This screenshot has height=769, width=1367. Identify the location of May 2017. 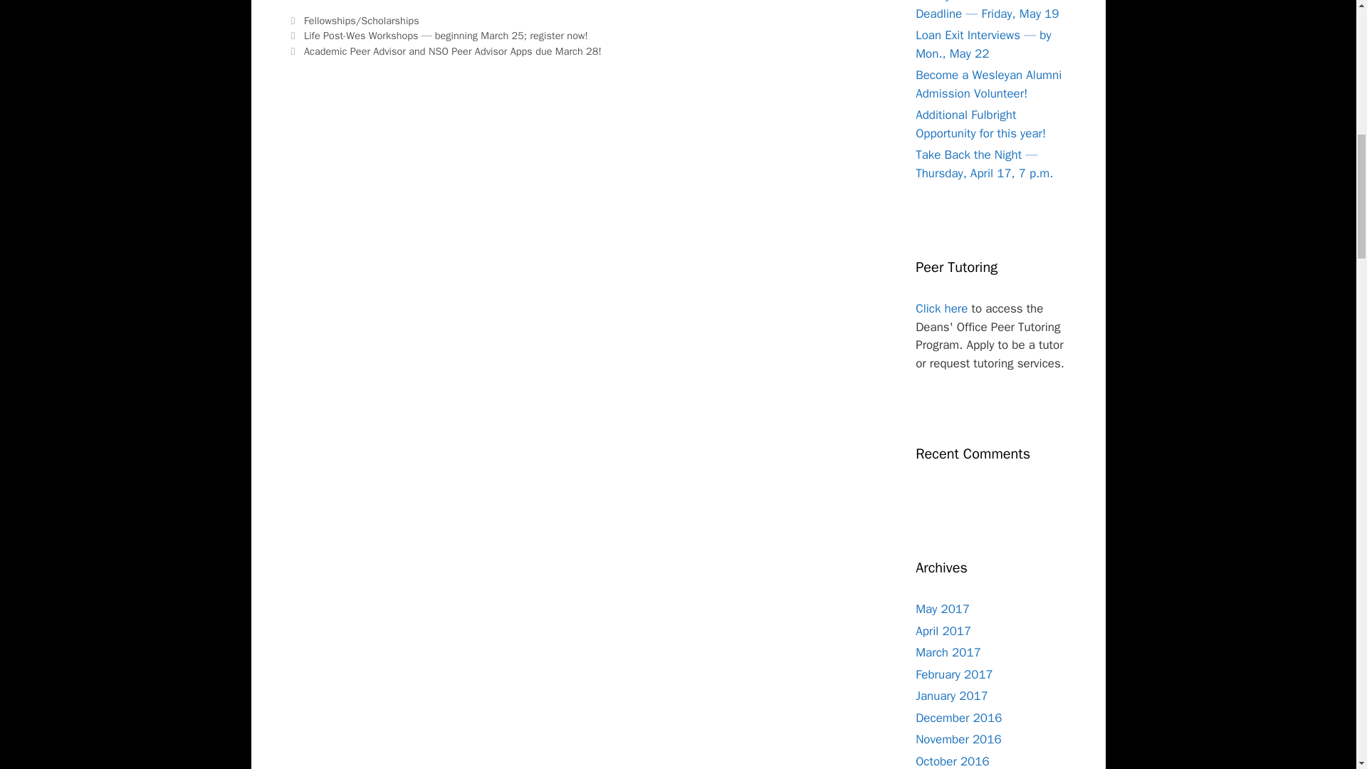
(943, 609).